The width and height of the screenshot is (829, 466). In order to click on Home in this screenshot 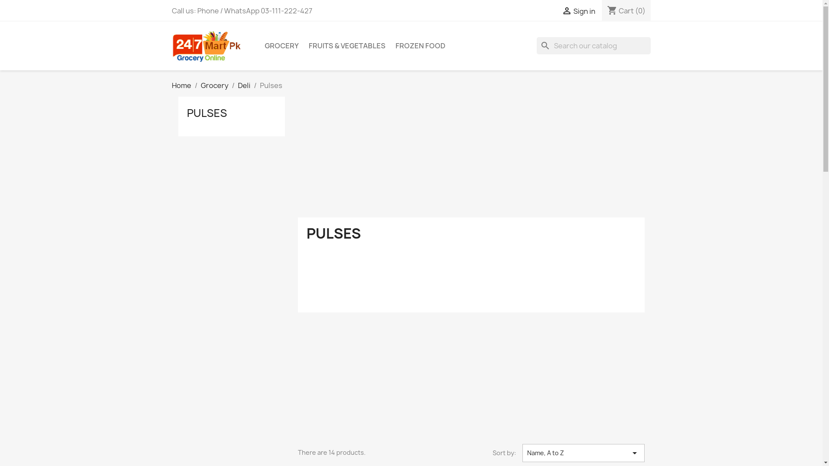, I will do `click(181, 85)`.